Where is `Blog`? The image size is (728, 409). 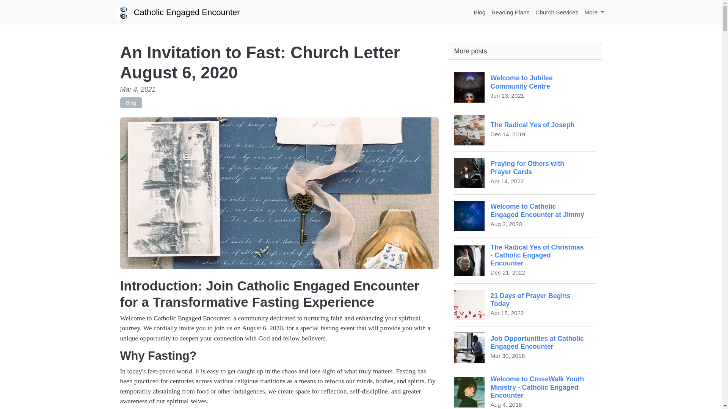 Blog is located at coordinates (525, 130).